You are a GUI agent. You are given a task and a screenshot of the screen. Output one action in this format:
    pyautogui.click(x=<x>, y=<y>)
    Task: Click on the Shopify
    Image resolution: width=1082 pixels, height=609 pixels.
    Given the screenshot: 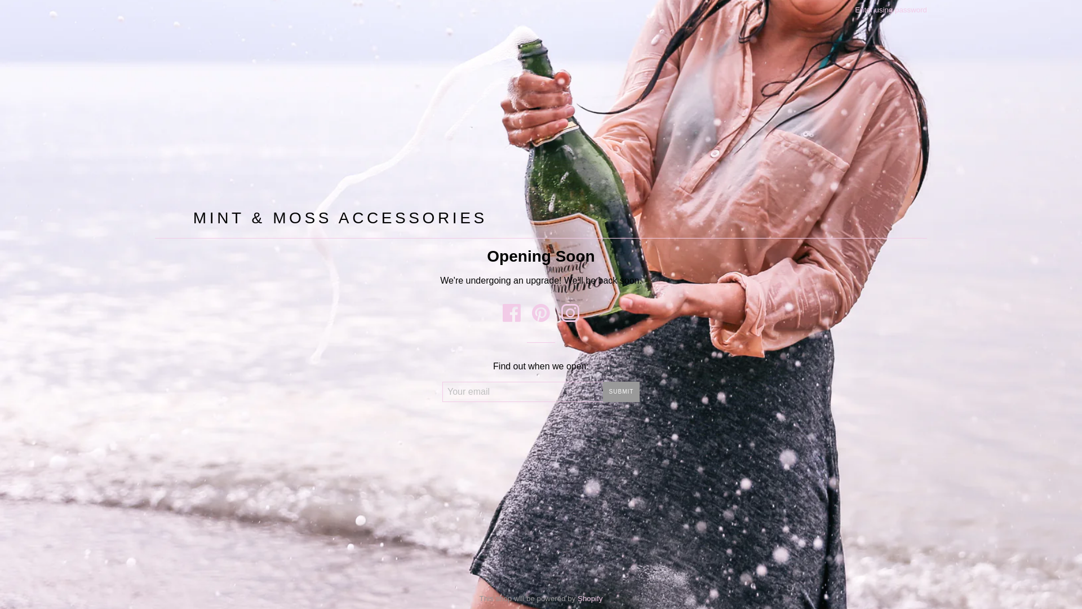 What is the action you would take?
    pyautogui.click(x=590, y=599)
    